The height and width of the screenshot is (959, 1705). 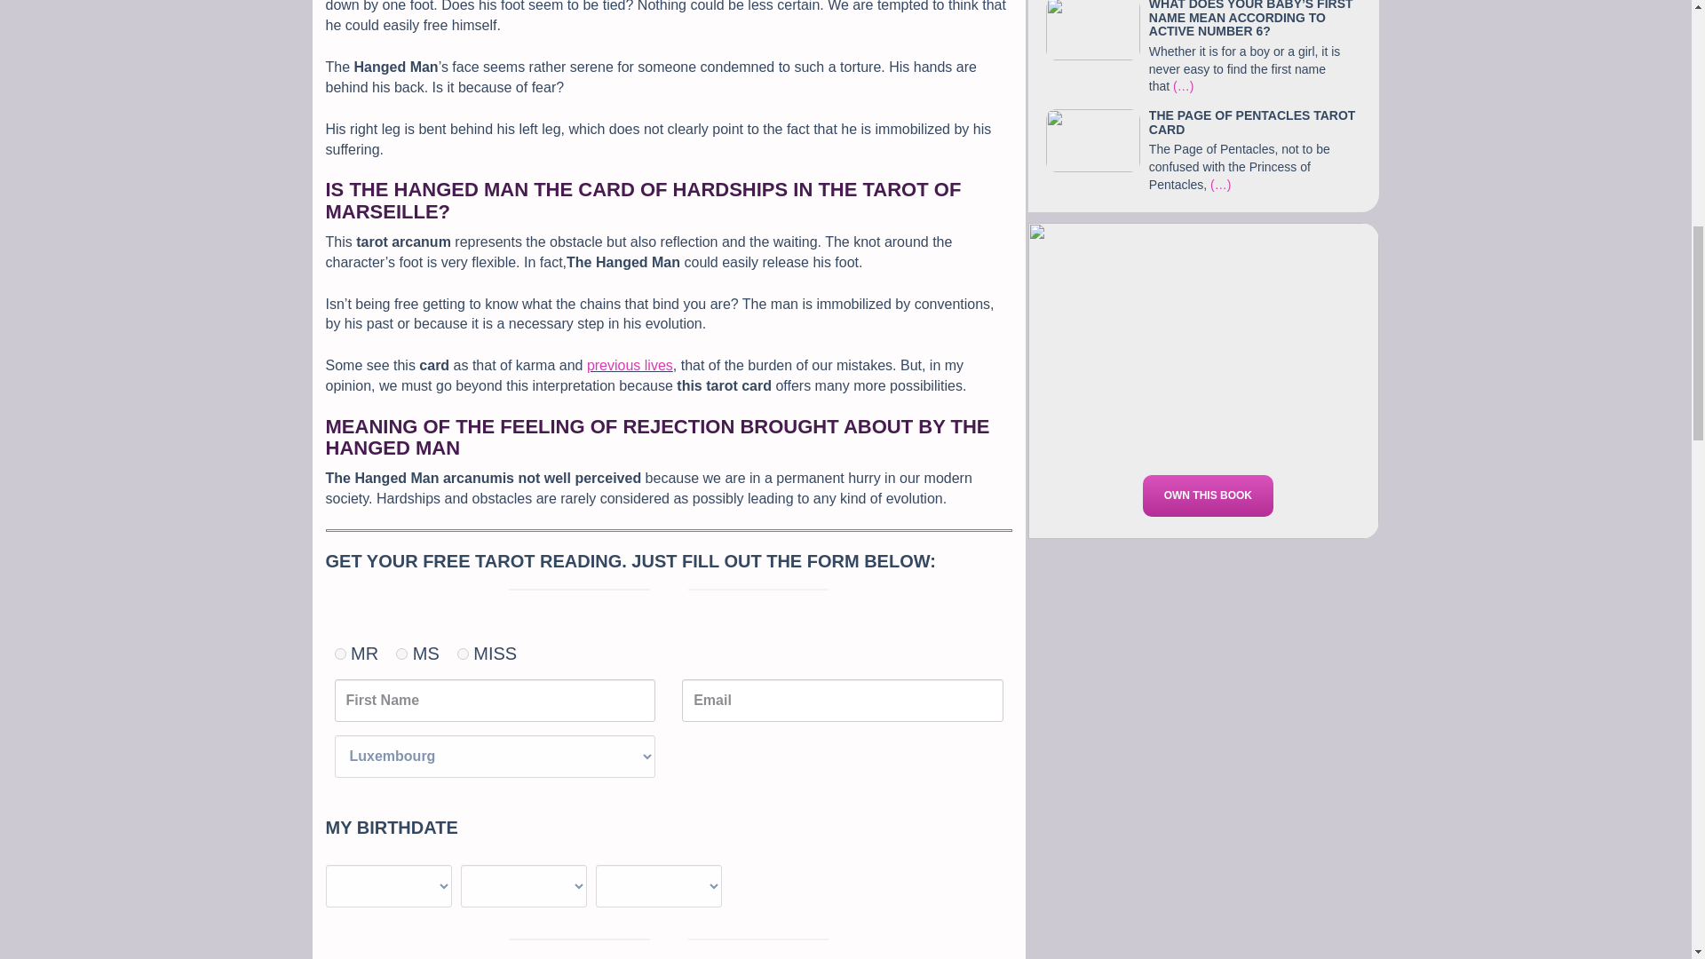 I want to click on previous lives, so click(x=630, y=365).